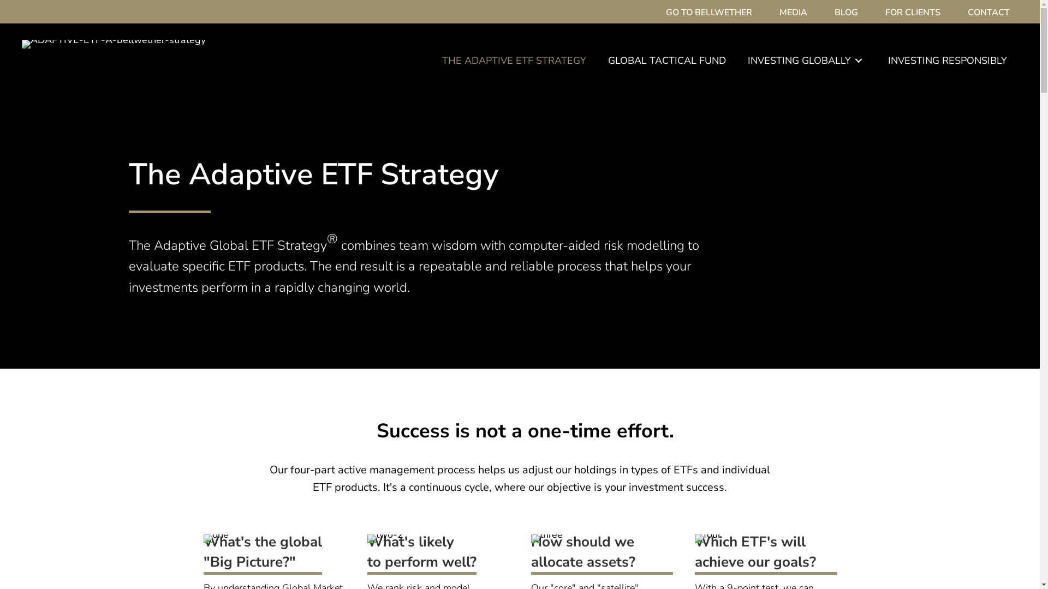  I want to click on BLOG, so click(851, 13).